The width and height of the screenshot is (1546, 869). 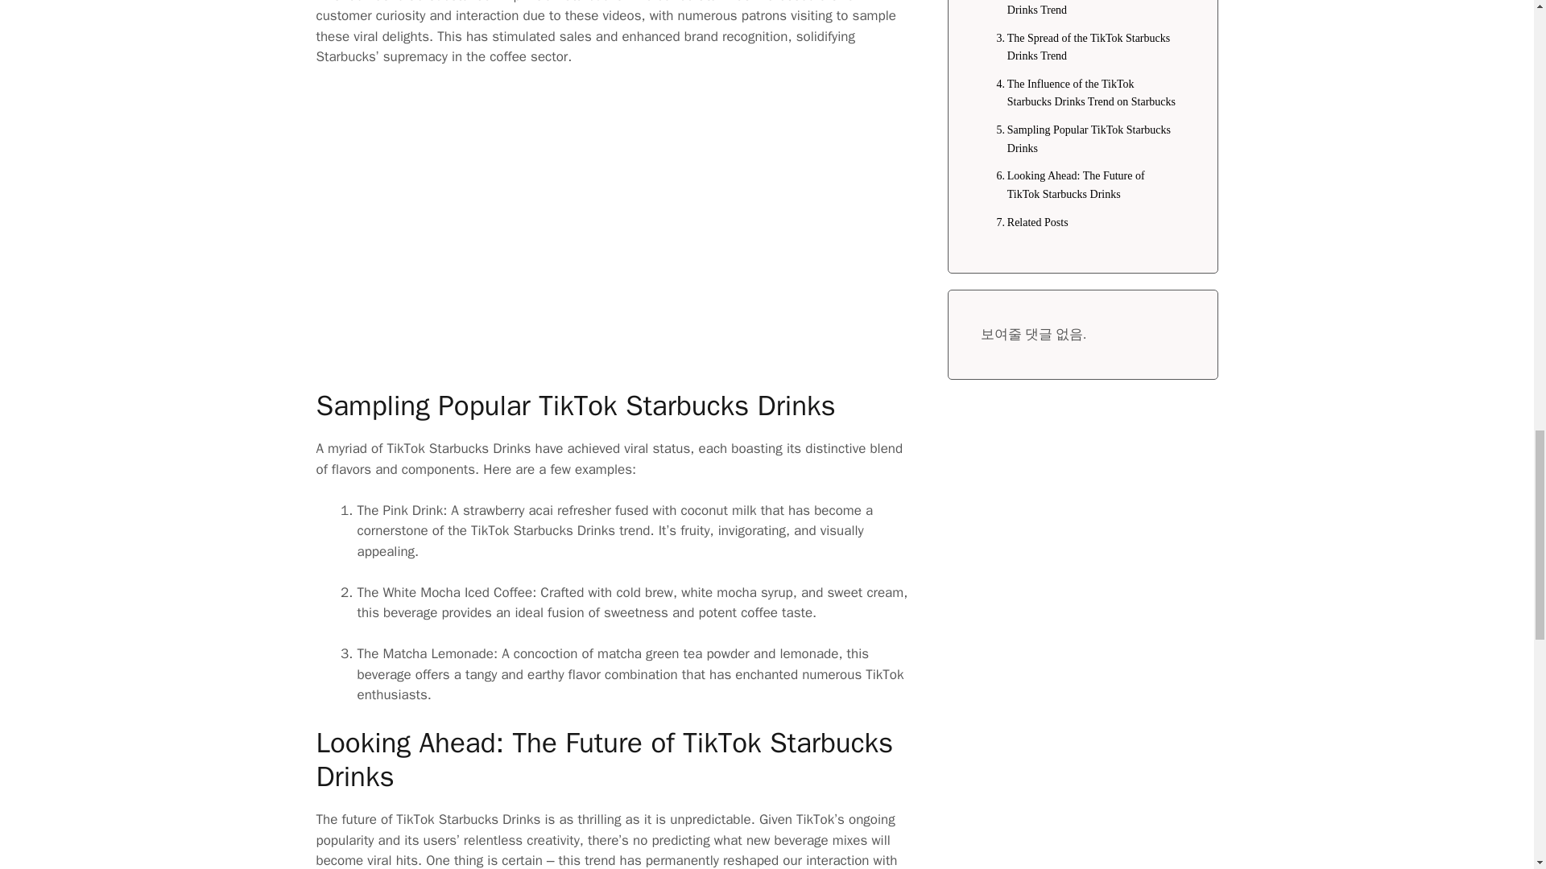 What do you see at coordinates (1082, 47) in the screenshot?
I see `The Spread of the TikTok Starbucks Drinks Trend` at bounding box center [1082, 47].